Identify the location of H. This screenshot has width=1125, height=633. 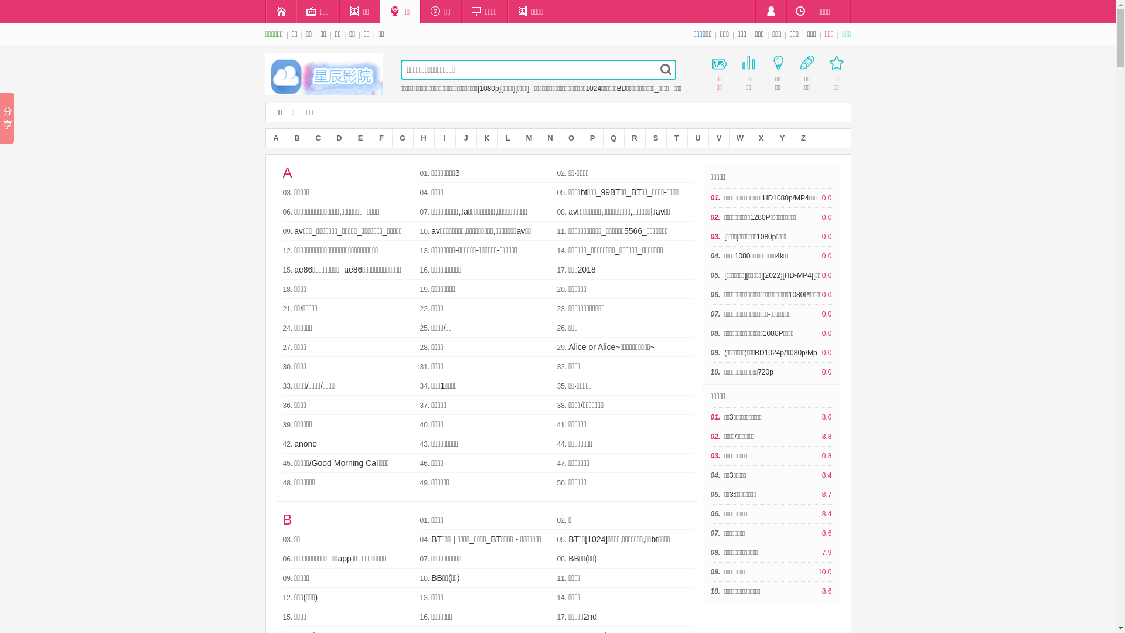
(424, 138).